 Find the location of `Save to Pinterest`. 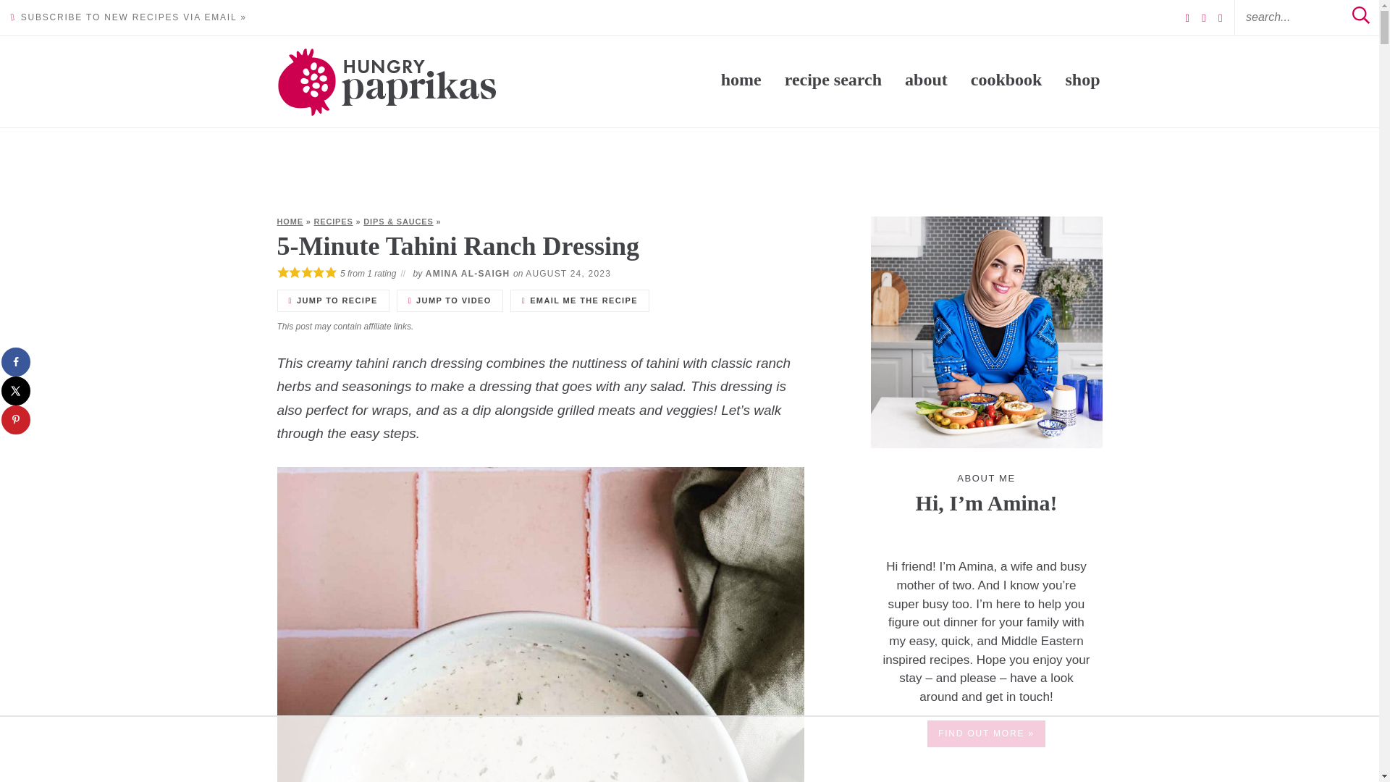

Save to Pinterest is located at coordinates (16, 420).